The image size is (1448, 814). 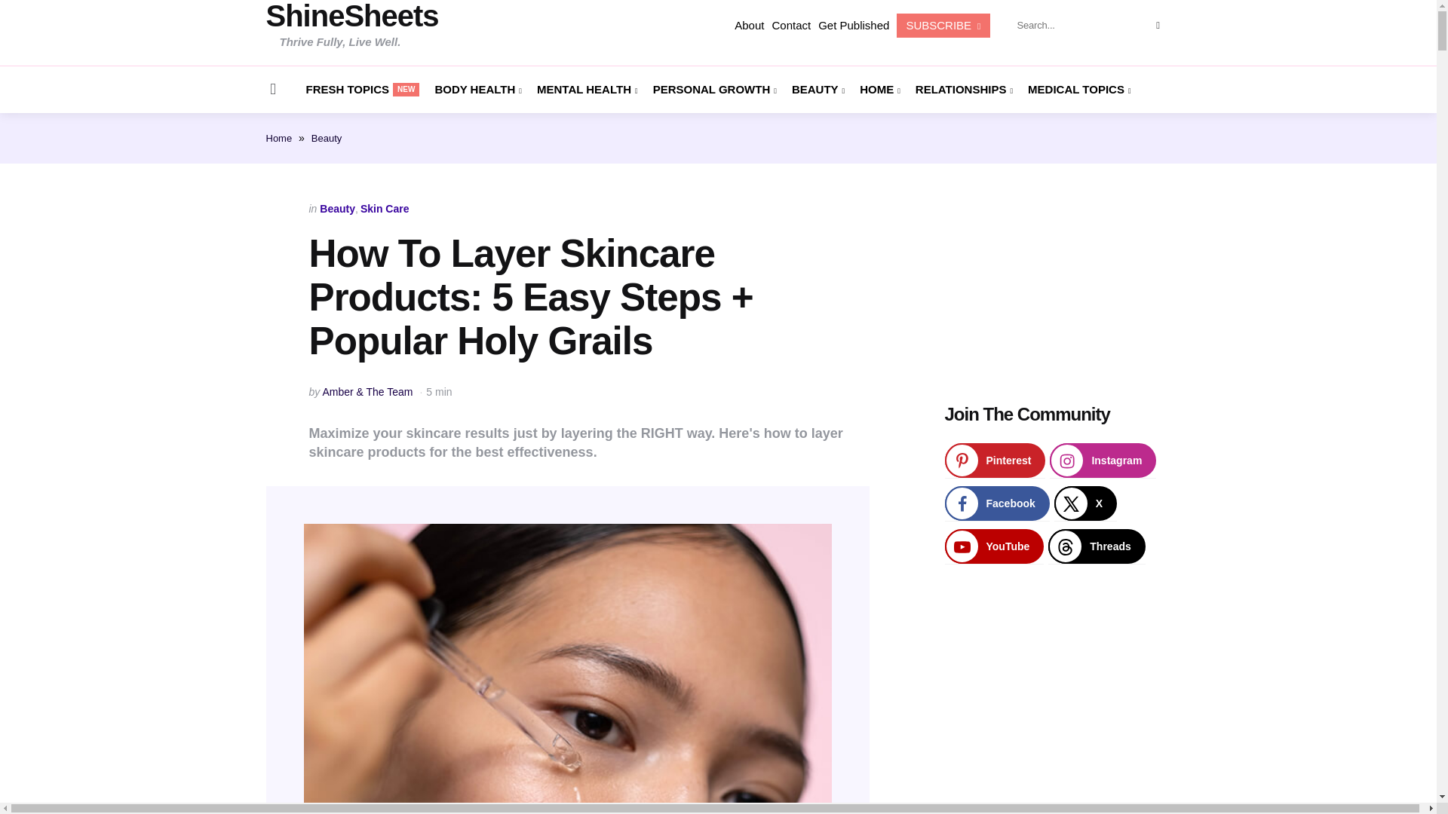 What do you see at coordinates (1157, 25) in the screenshot?
I see `SUBSCRIBE` at bounding box center [1157, 25].